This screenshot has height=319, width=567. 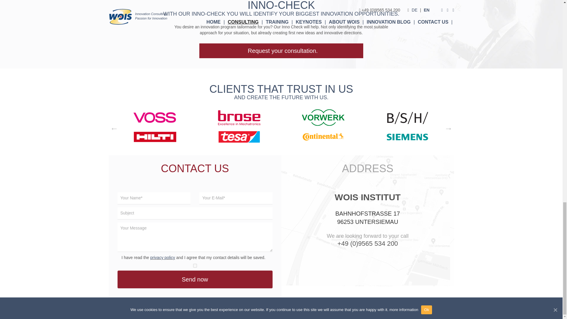 What do you see at coordinates (144, 307) in the screenshot?
I see `WOIS Innovation Consulting` at bounding box center [144, 307].